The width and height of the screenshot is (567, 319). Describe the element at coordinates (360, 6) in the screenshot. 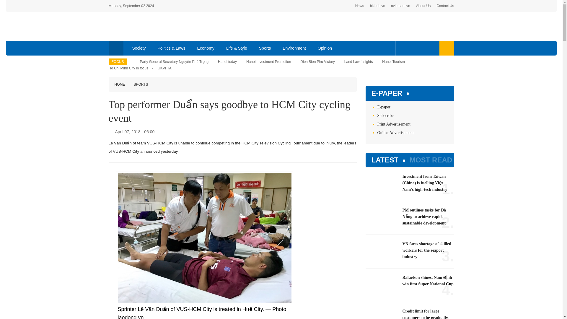

I see `News` at that location.